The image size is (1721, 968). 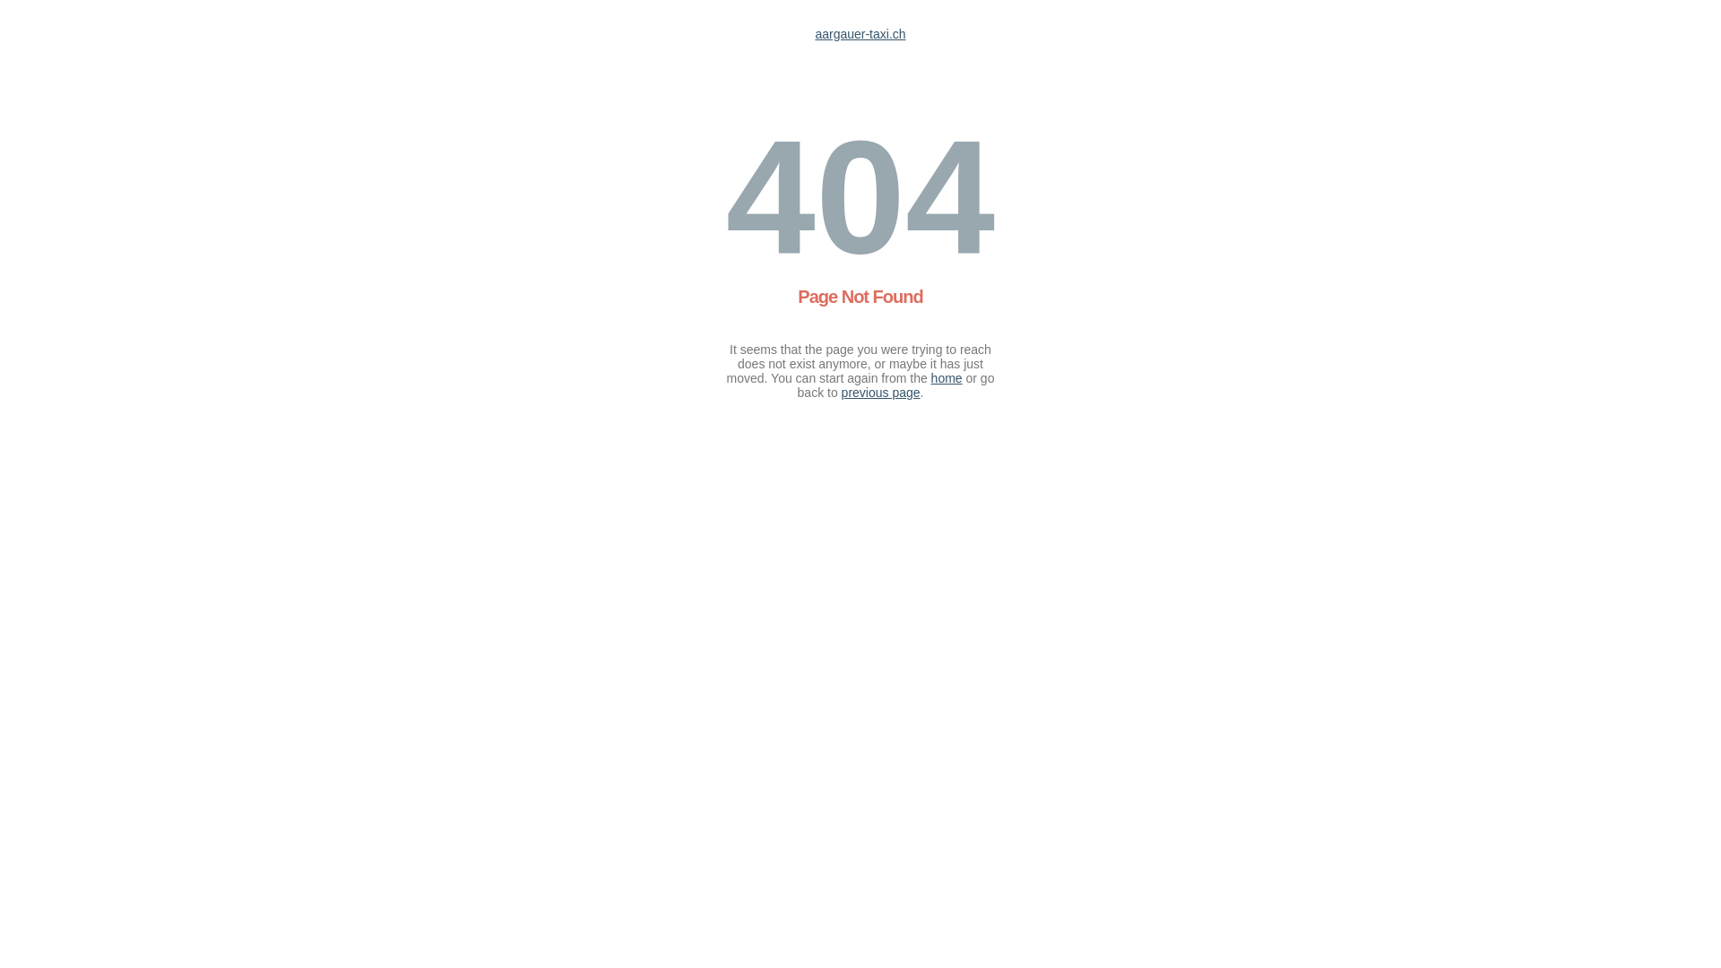 I want to click on previous page, so click(x=881, y=393).